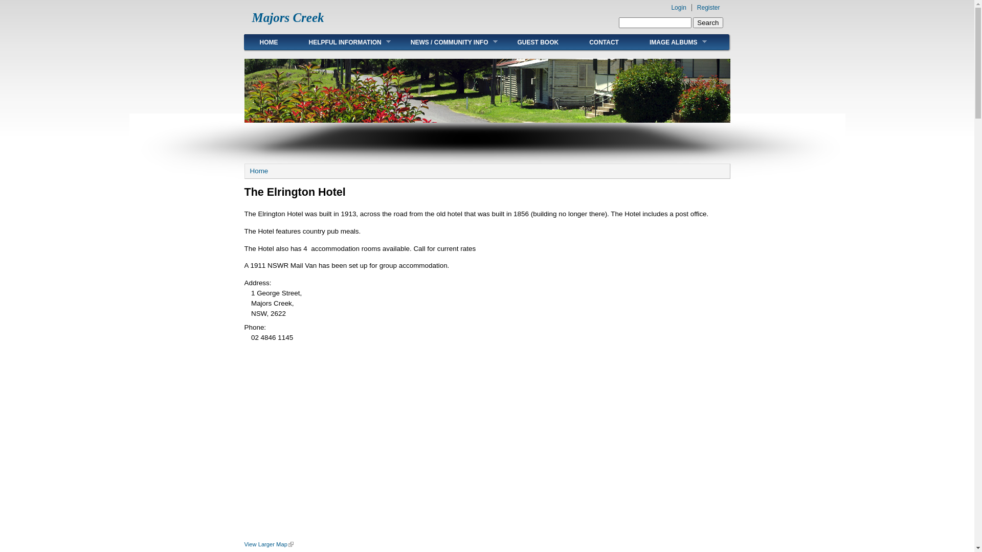 This screenshot has width=982, height=552. Describe the element at coordinates (259, 171) in the screenshot. I see `Home` at that location.